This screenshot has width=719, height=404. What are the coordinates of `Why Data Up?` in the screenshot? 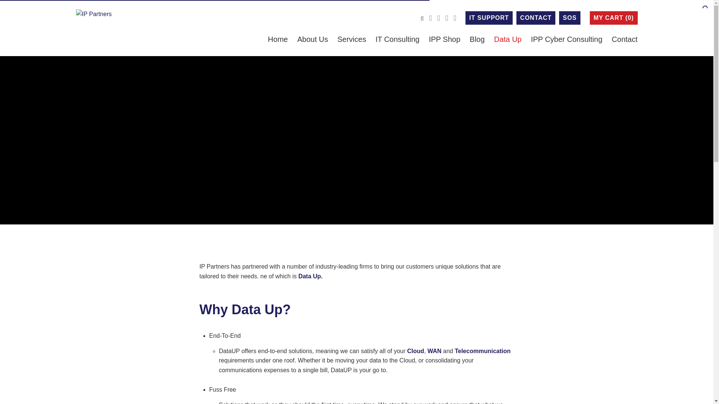 It's located at (245, 309).